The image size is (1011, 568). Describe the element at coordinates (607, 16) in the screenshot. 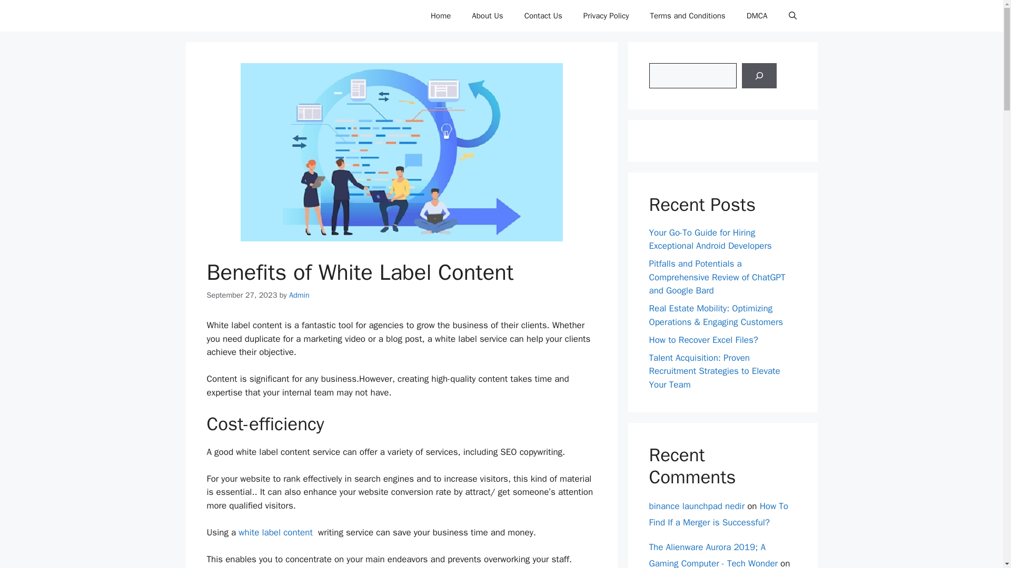

I see `Privacy Policy` at that location.